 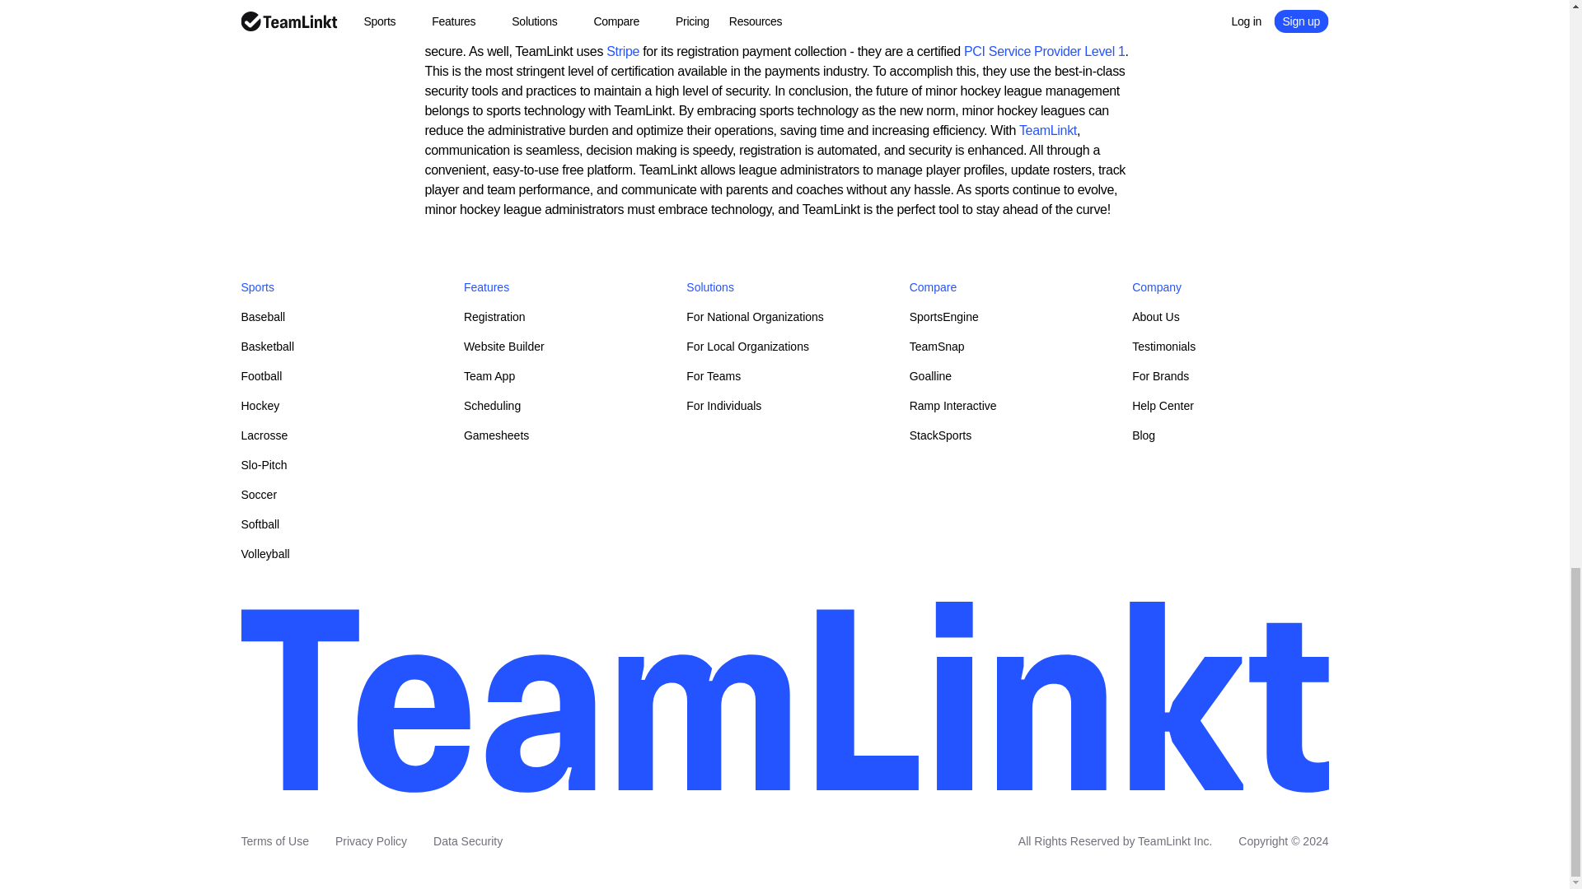 What do you see at coordinates (267, 346) in the screenshot?
I see `Basketball` at bounding box center [267, 346].